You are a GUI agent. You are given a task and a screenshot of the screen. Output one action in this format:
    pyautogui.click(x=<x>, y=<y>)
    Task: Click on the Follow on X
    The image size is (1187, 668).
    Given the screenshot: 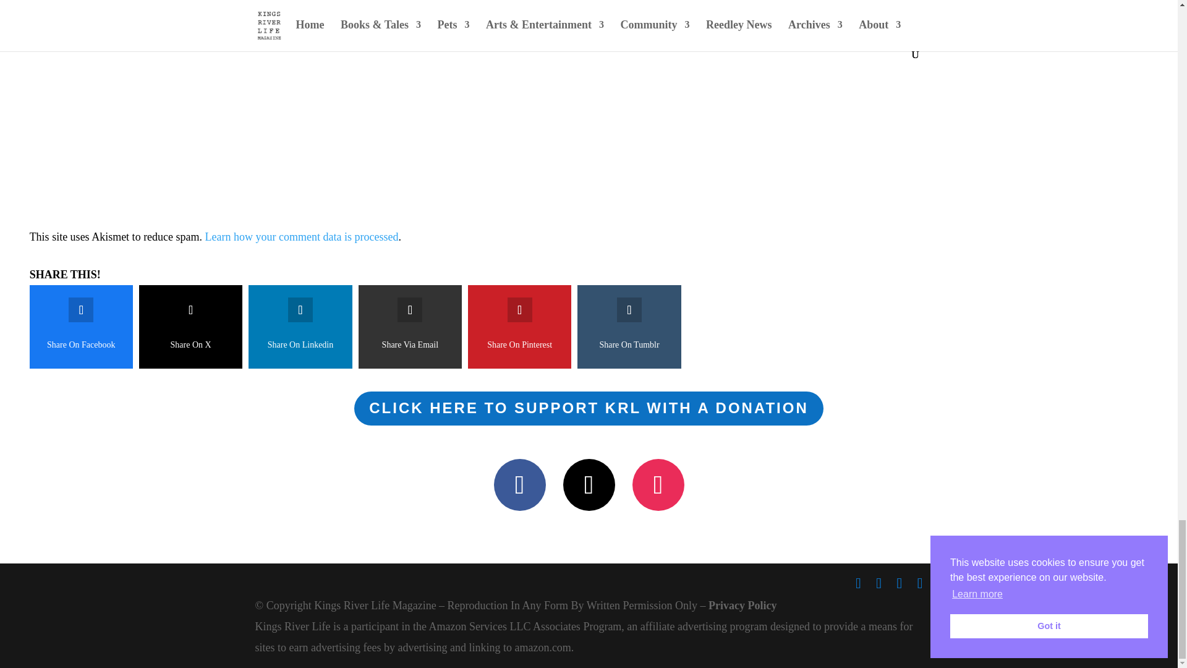 What is the action you would take?
    pyautogui.click(x=589, y=485)
    